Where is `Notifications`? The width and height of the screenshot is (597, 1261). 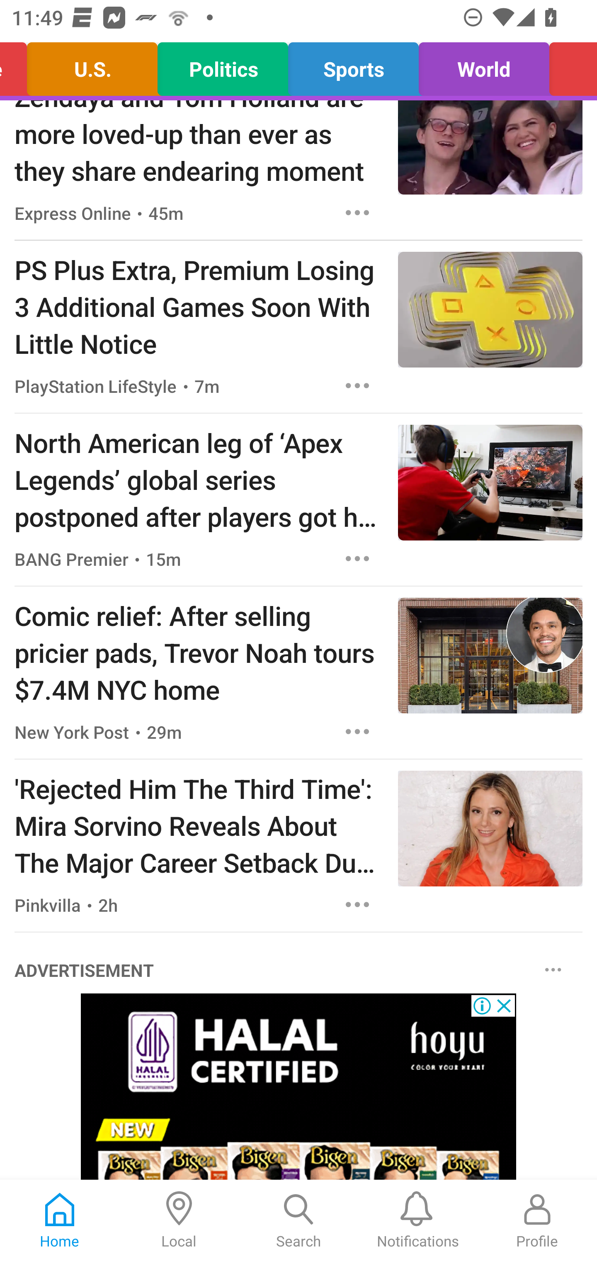
Notifications is located at coordinates (418, 1220).